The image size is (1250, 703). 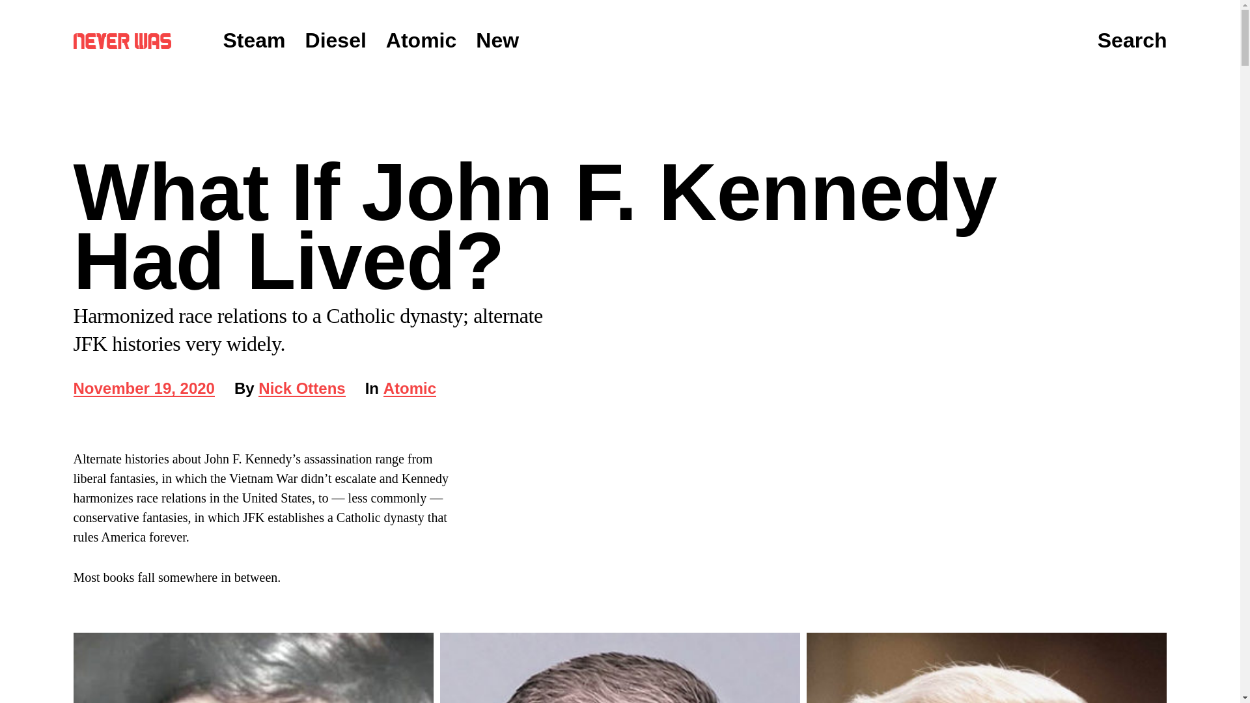 I want to click on Diesel, so click(x=301, y=389).